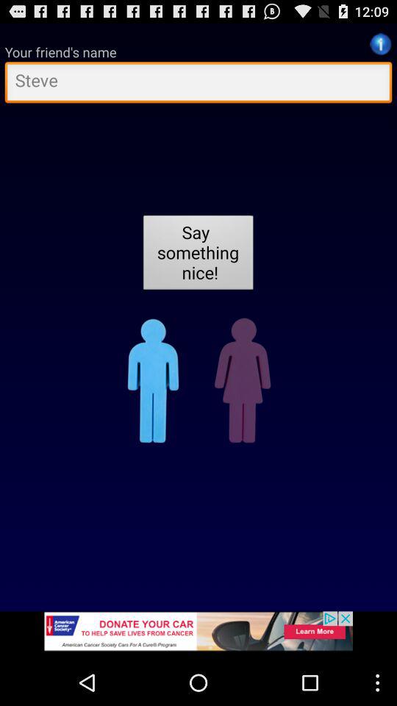  I want to click on view advertisement, so click(198, 635).